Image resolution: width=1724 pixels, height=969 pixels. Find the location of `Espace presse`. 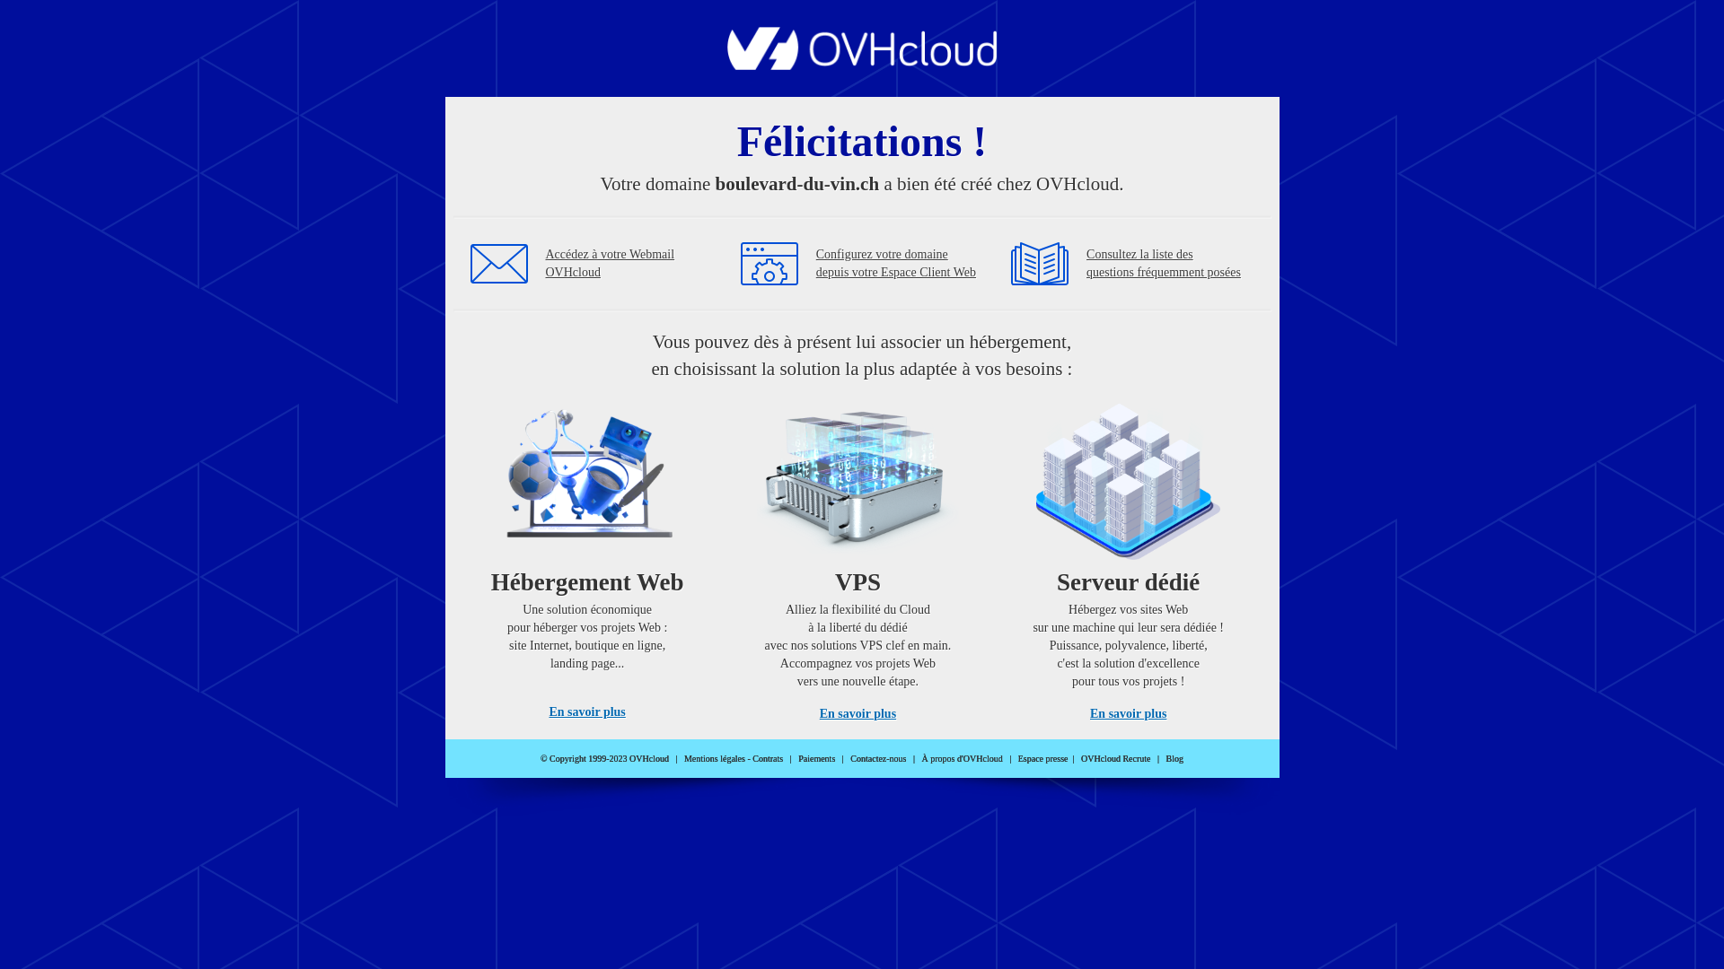

Espace presse is located at coordinates (1043, 759).